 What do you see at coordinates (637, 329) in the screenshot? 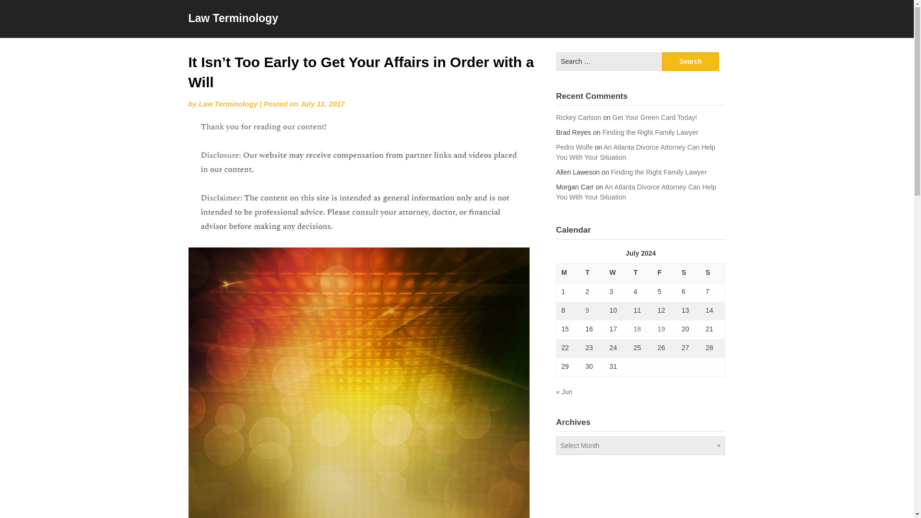
I see `18` at bounding box center [637, 329].